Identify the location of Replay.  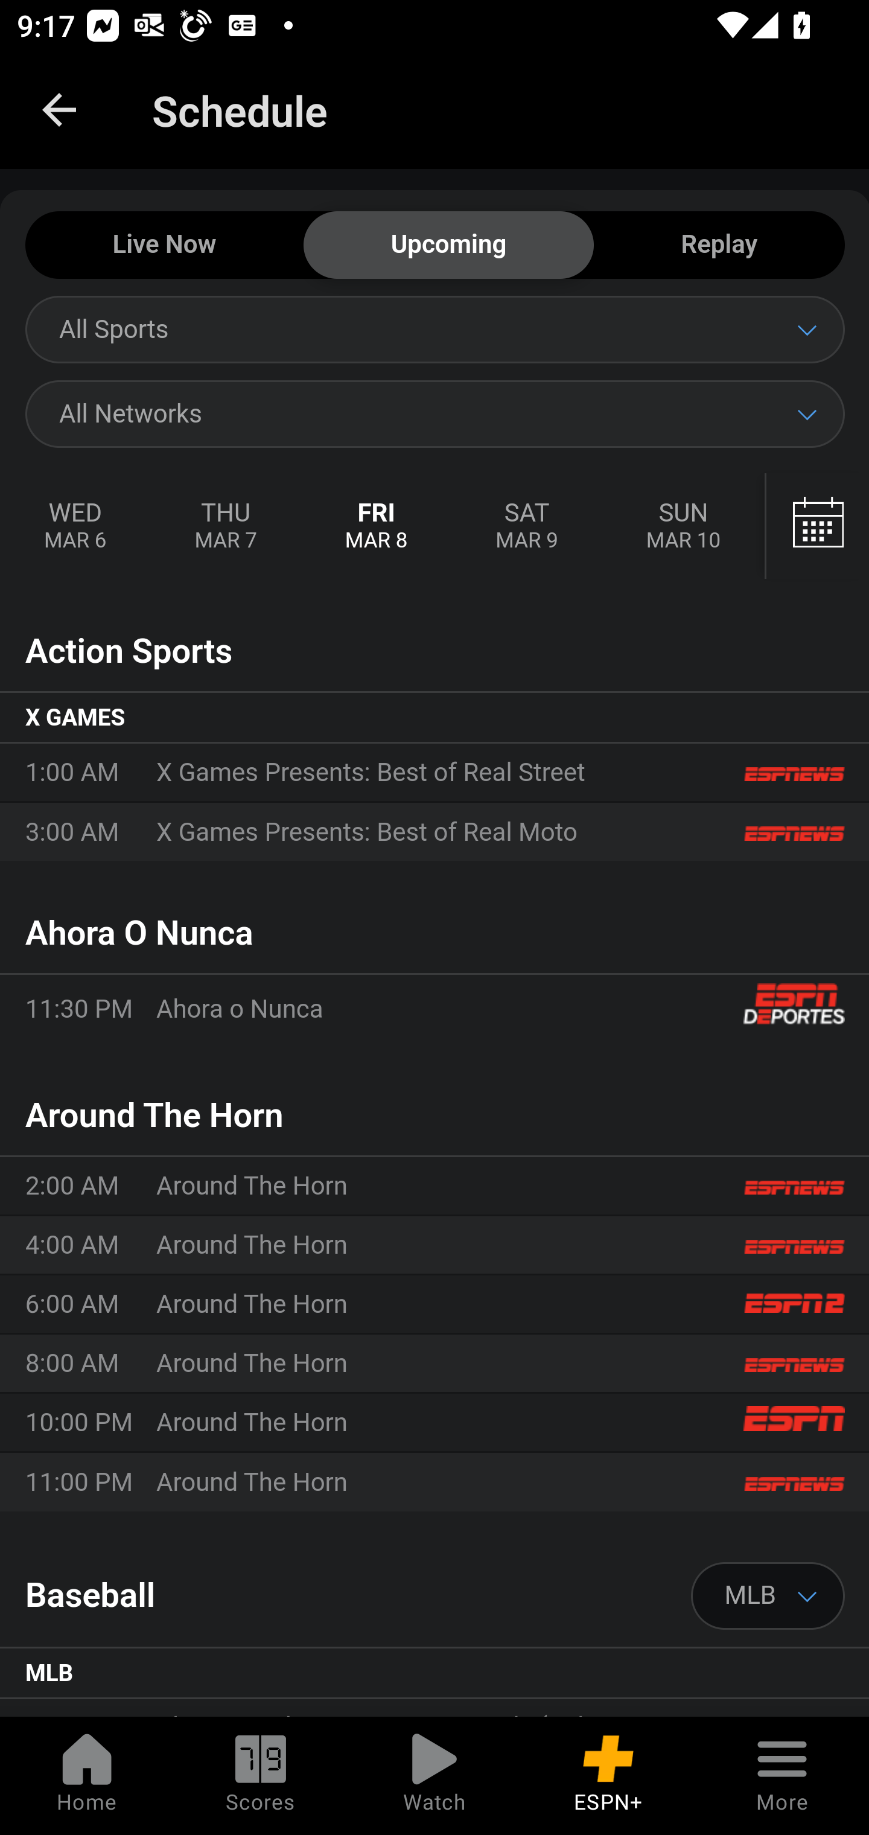
(719, 246).